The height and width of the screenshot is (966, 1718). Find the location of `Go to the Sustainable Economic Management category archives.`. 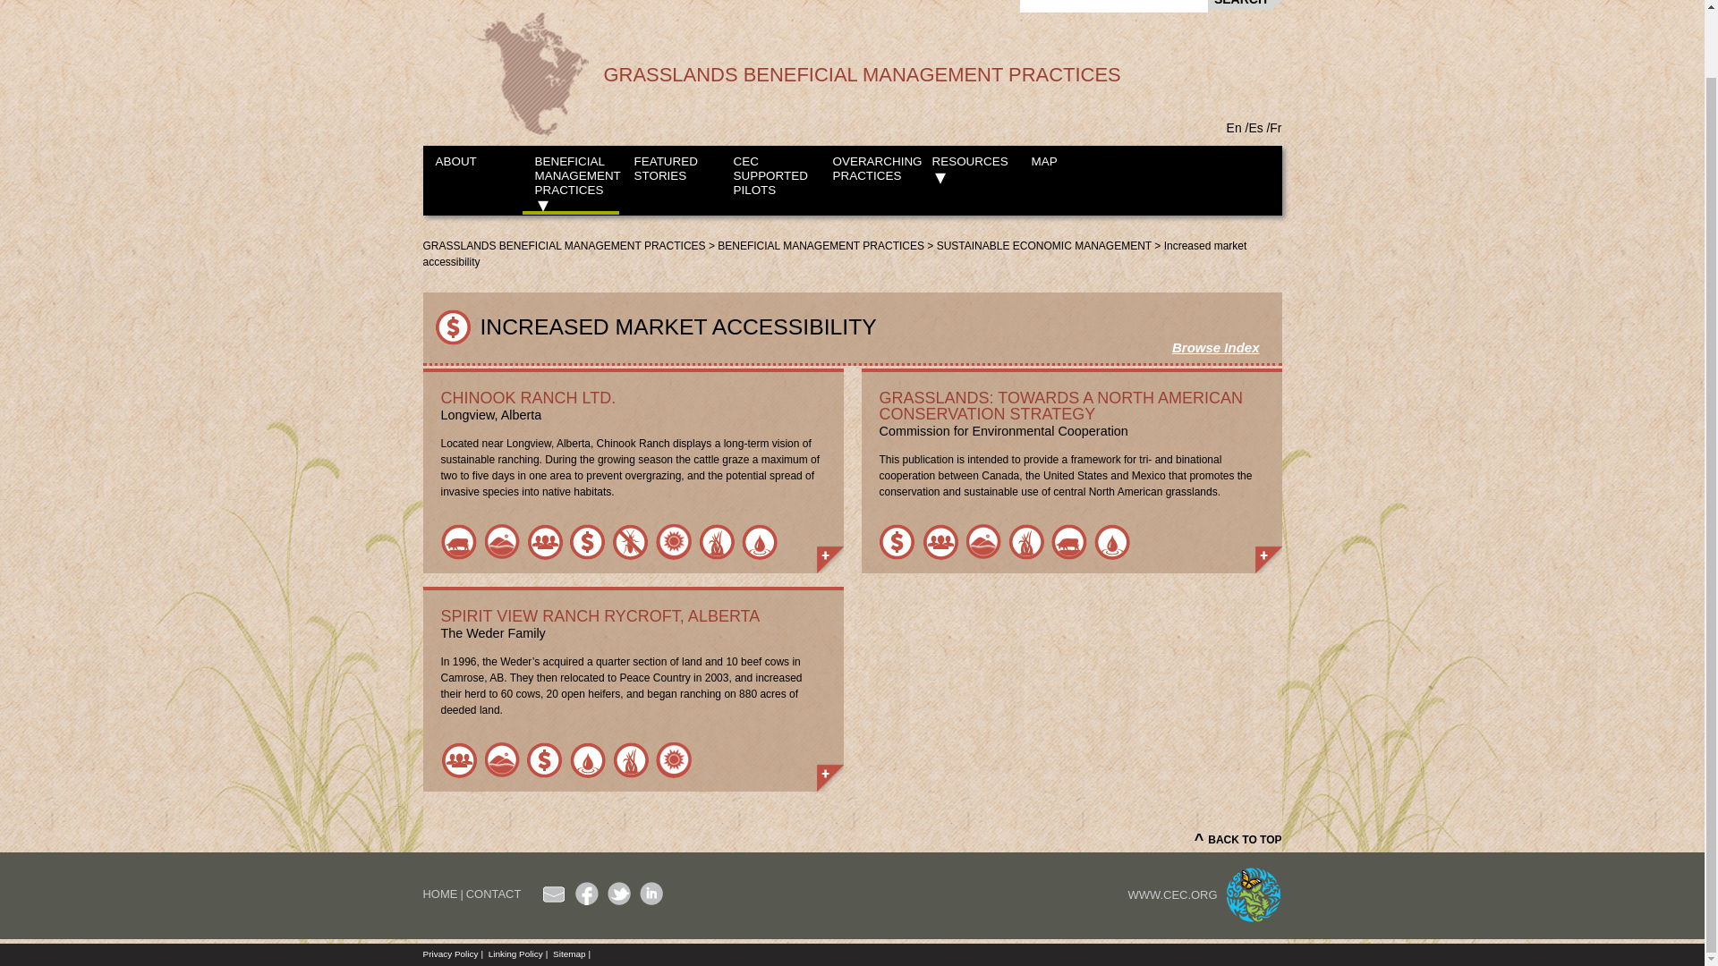

Go to the Sustainable Economic Management category archives. is located at coordinates (1043, 245).